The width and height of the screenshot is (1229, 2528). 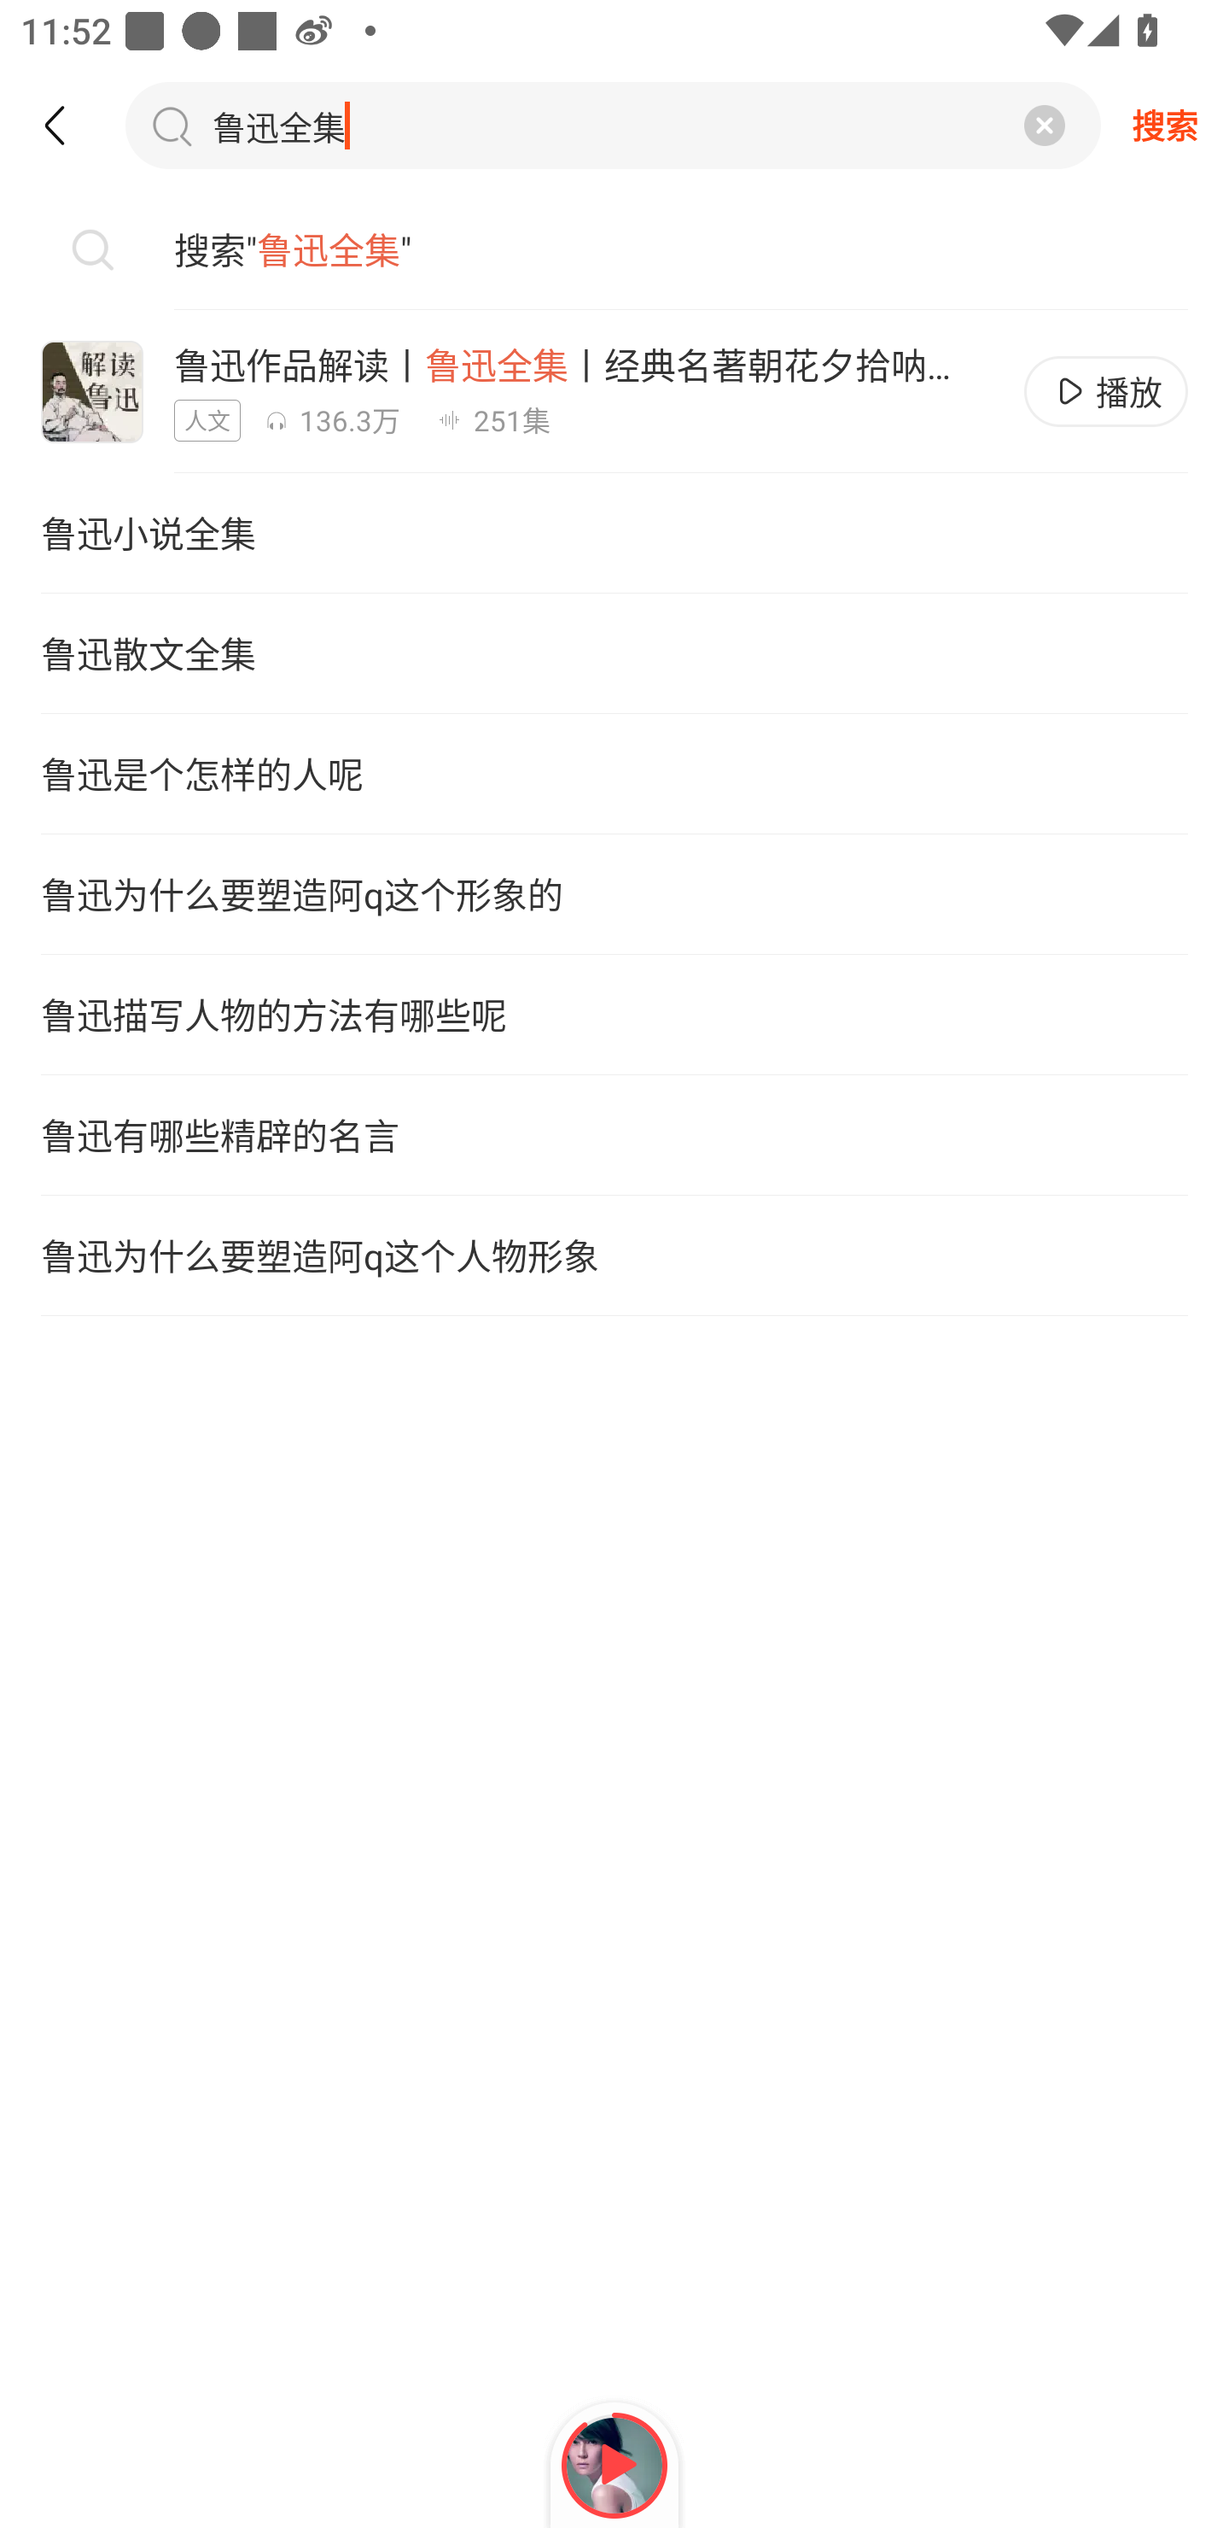 What do you see at coordinates (1045, 125) in the screenshot?
I see `清除搜索内容` at bounding box center [1045, 125].